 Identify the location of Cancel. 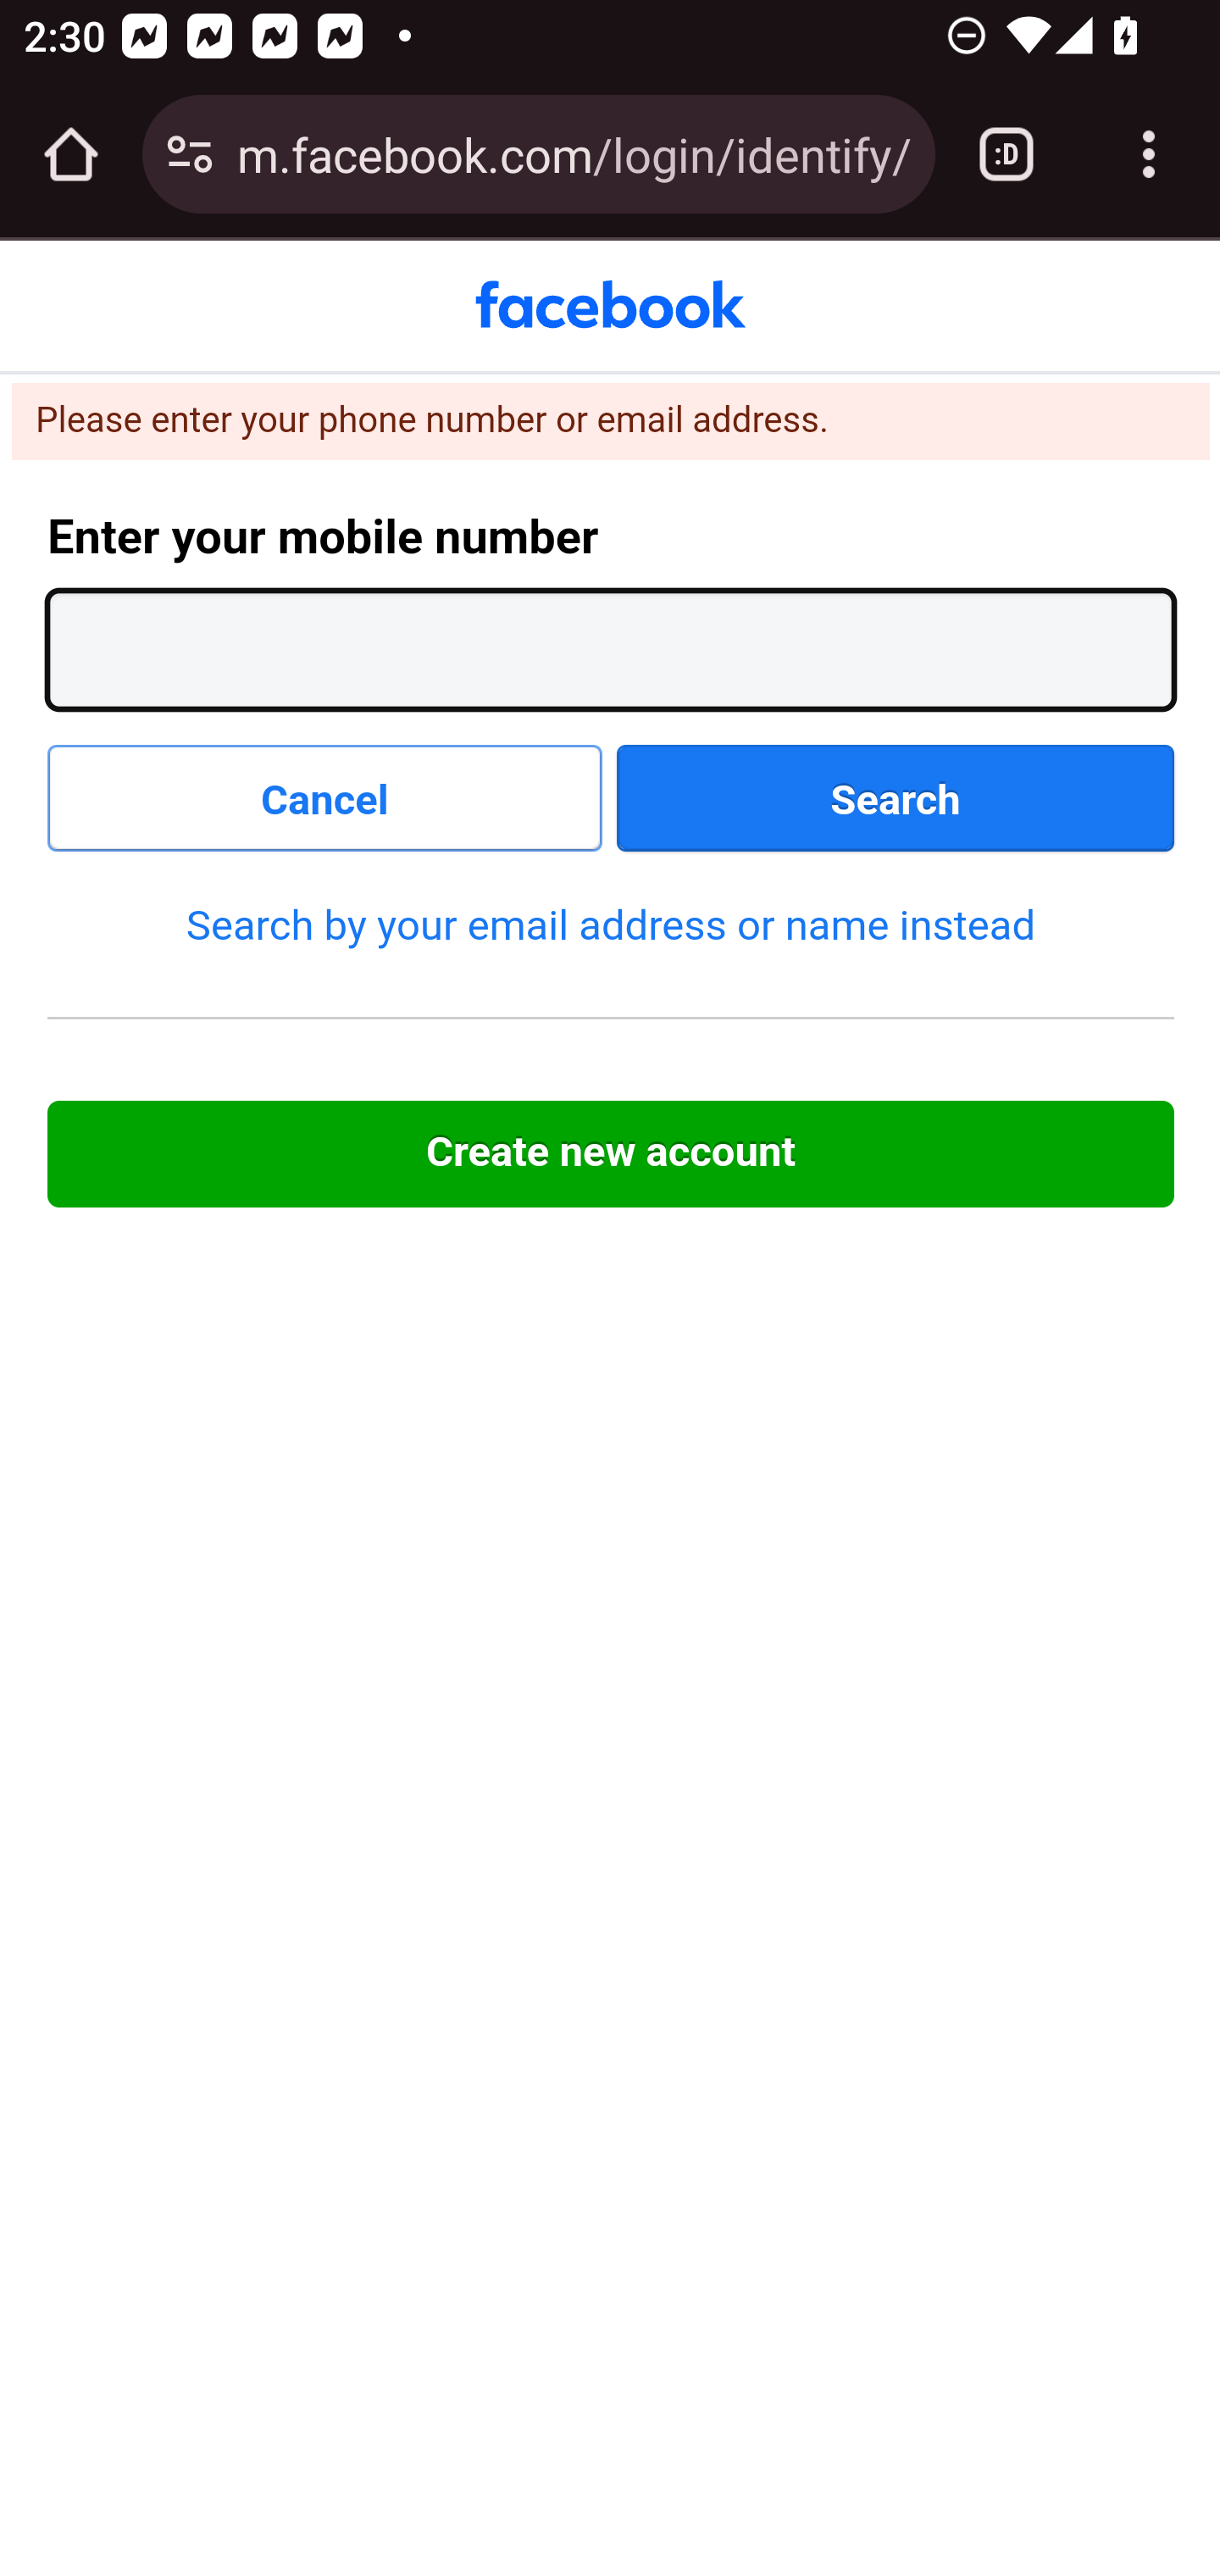
(326, 798).